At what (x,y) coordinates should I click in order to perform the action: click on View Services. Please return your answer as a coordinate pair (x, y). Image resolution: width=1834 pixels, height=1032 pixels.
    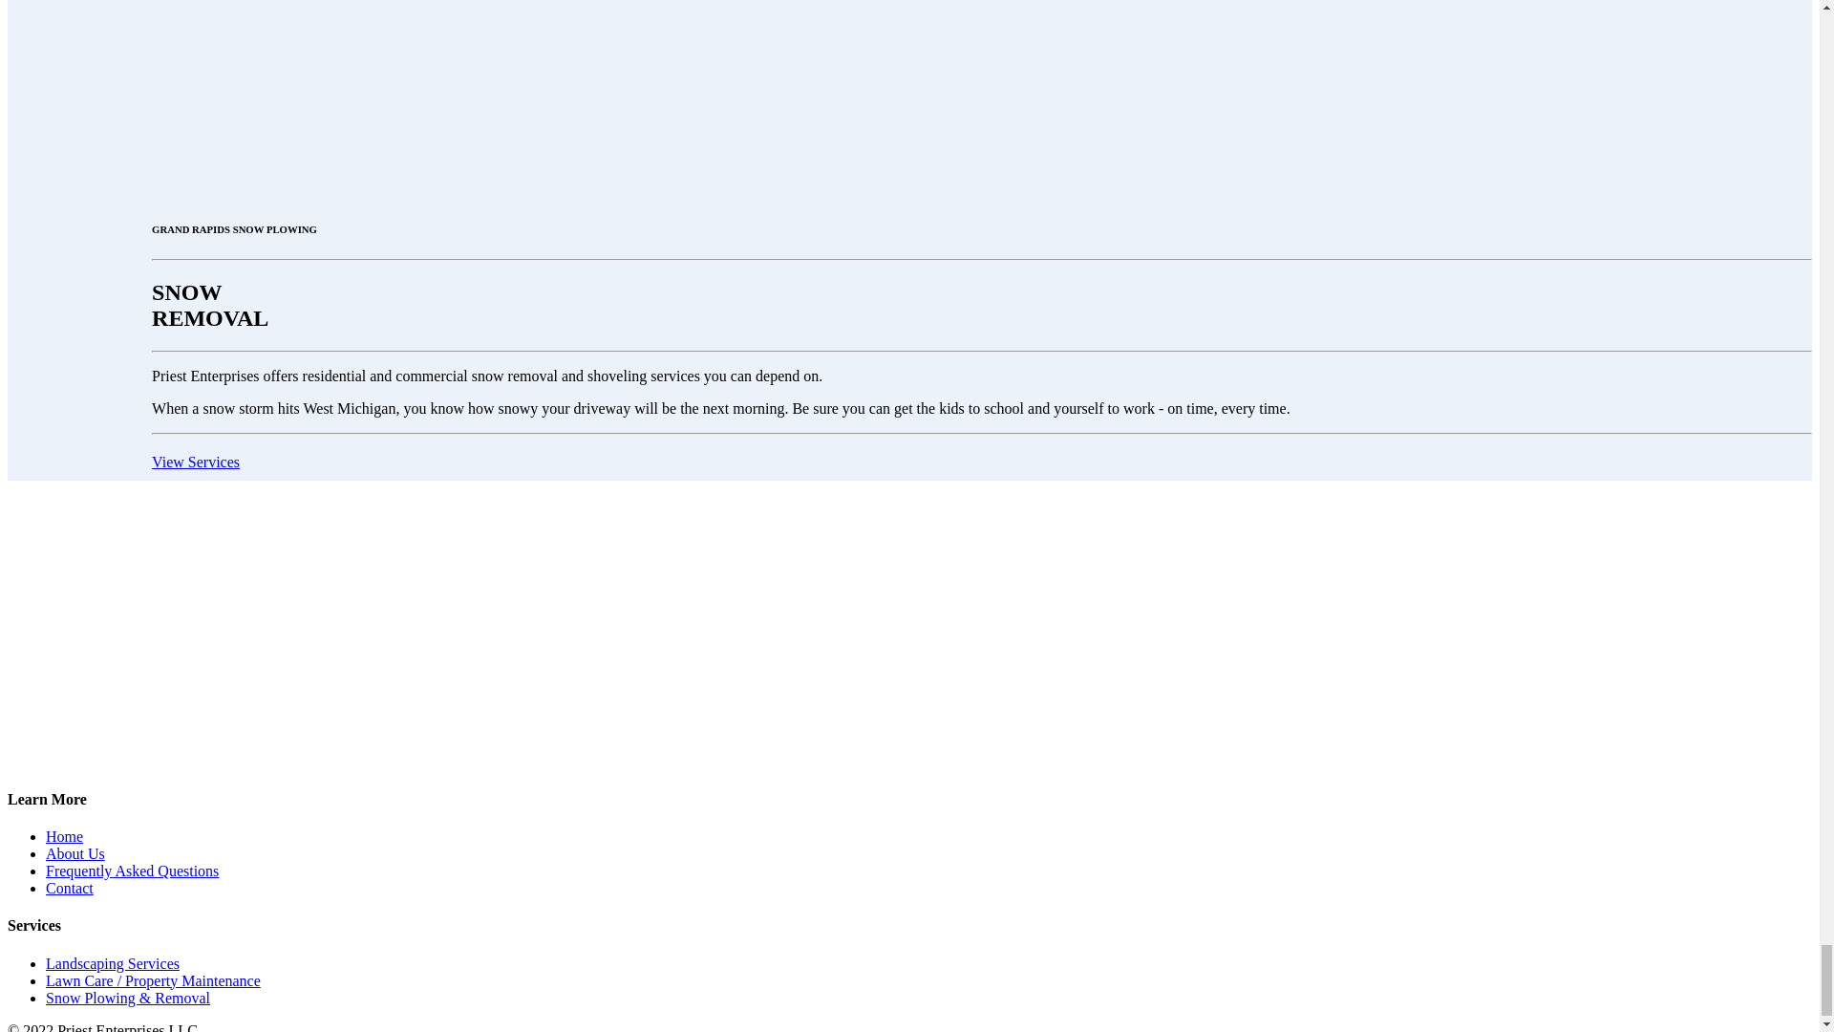
    Looking at the image, I should click on (196, 462).